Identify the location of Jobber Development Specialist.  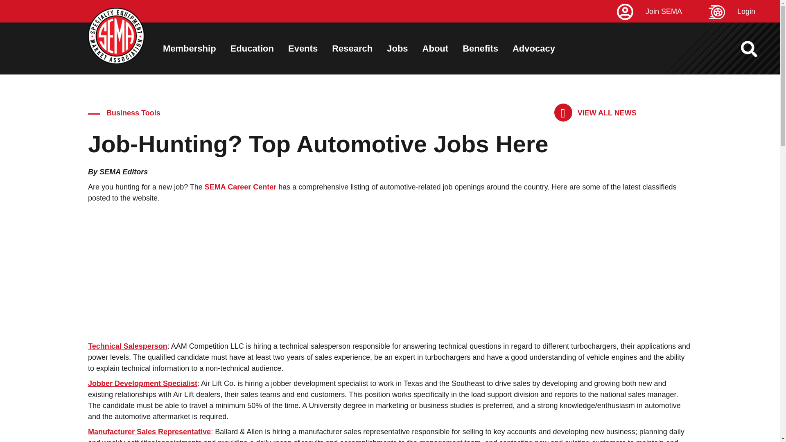
(142, 383).